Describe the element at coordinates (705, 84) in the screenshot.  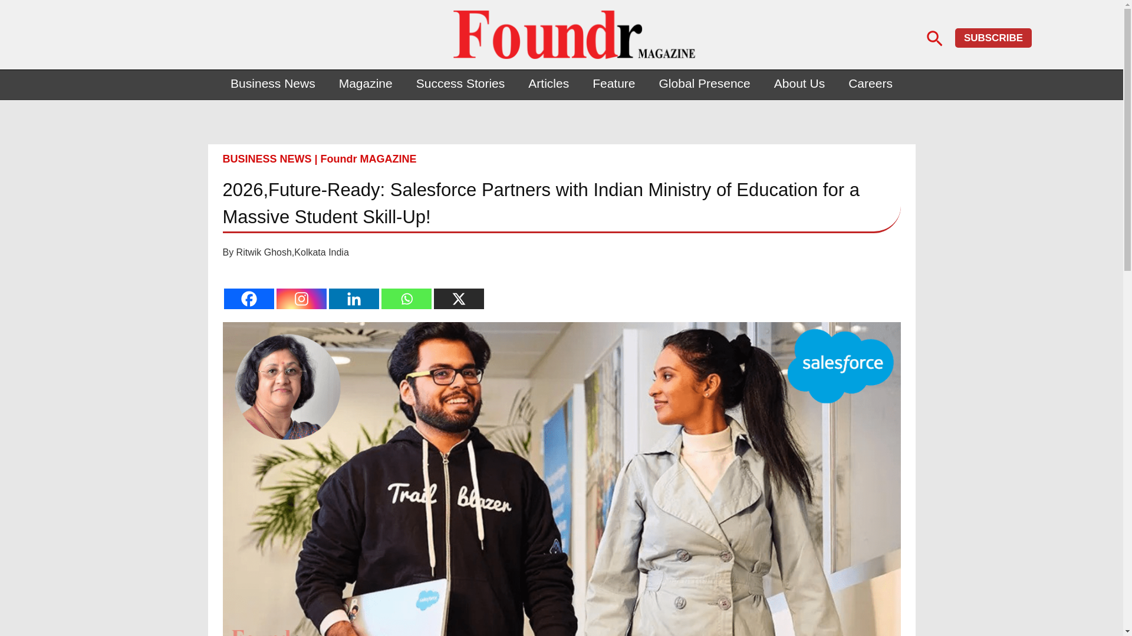
I see `Global Presence` at that location.